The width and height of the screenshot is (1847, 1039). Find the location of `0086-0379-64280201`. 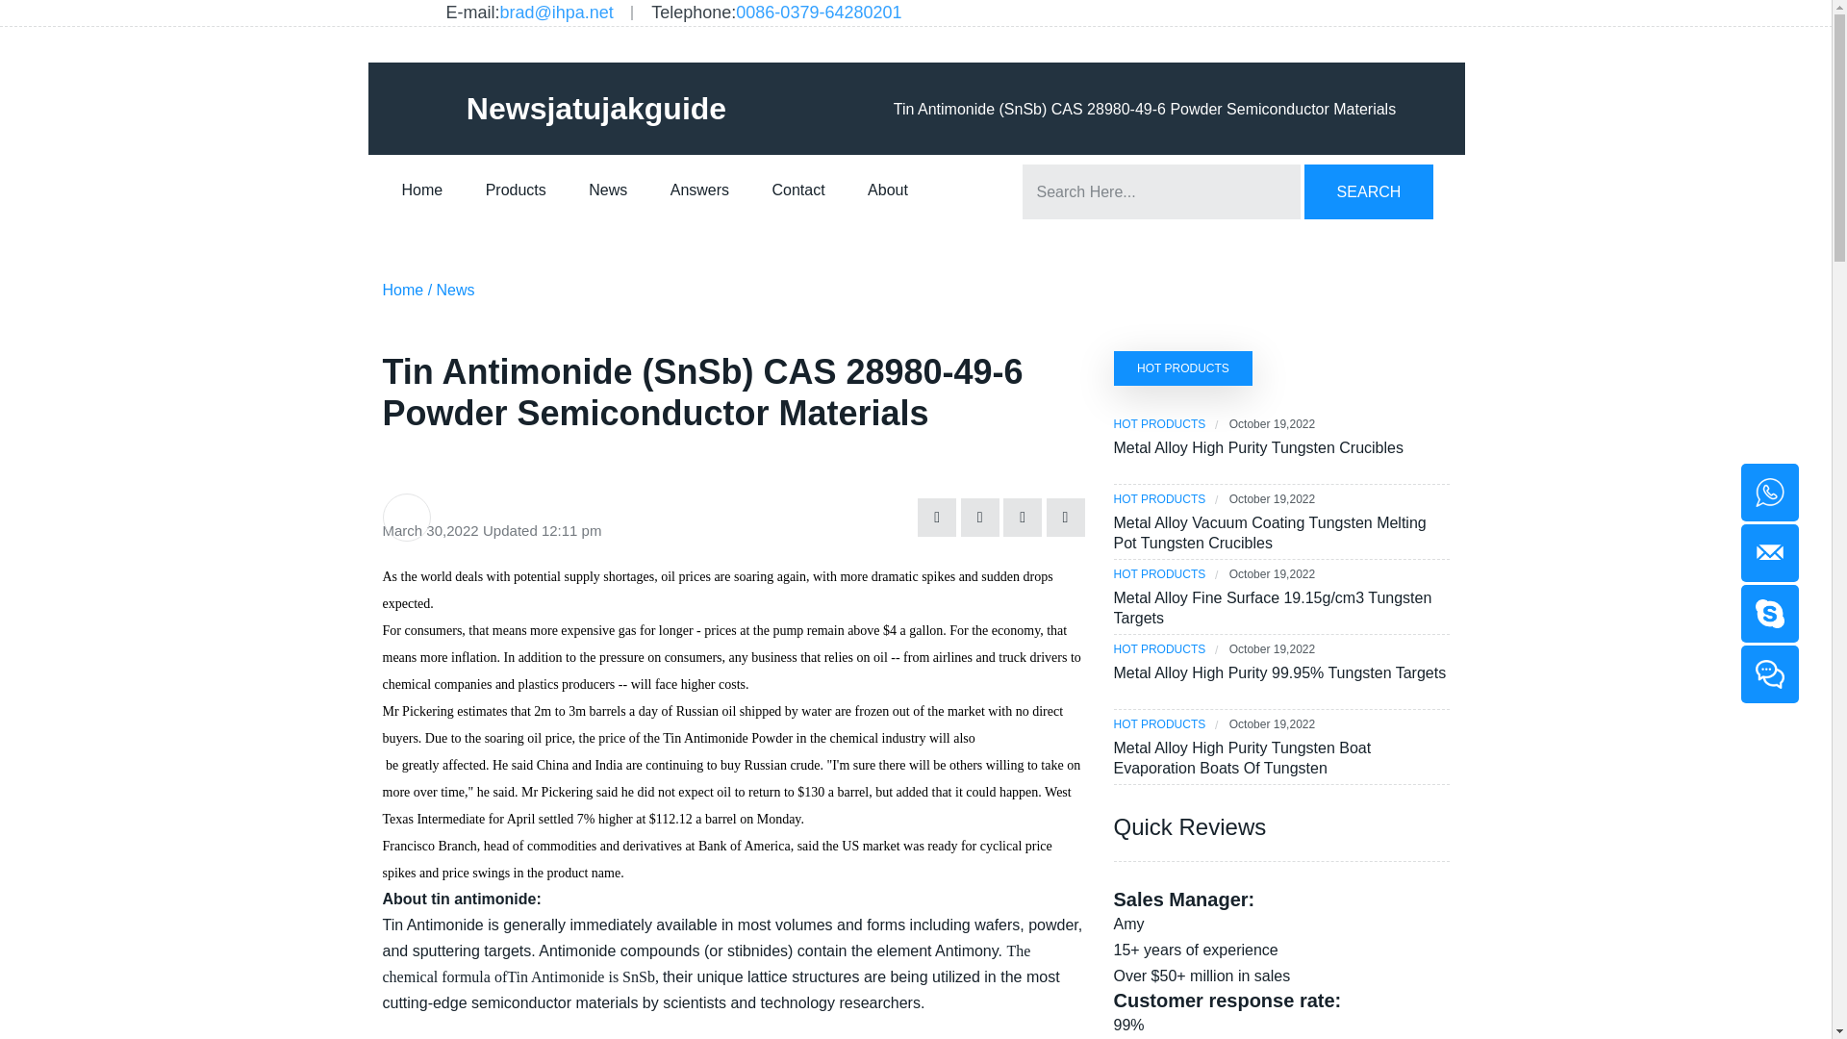

0086-0379-64280201 is located at coordinates (818, 13).